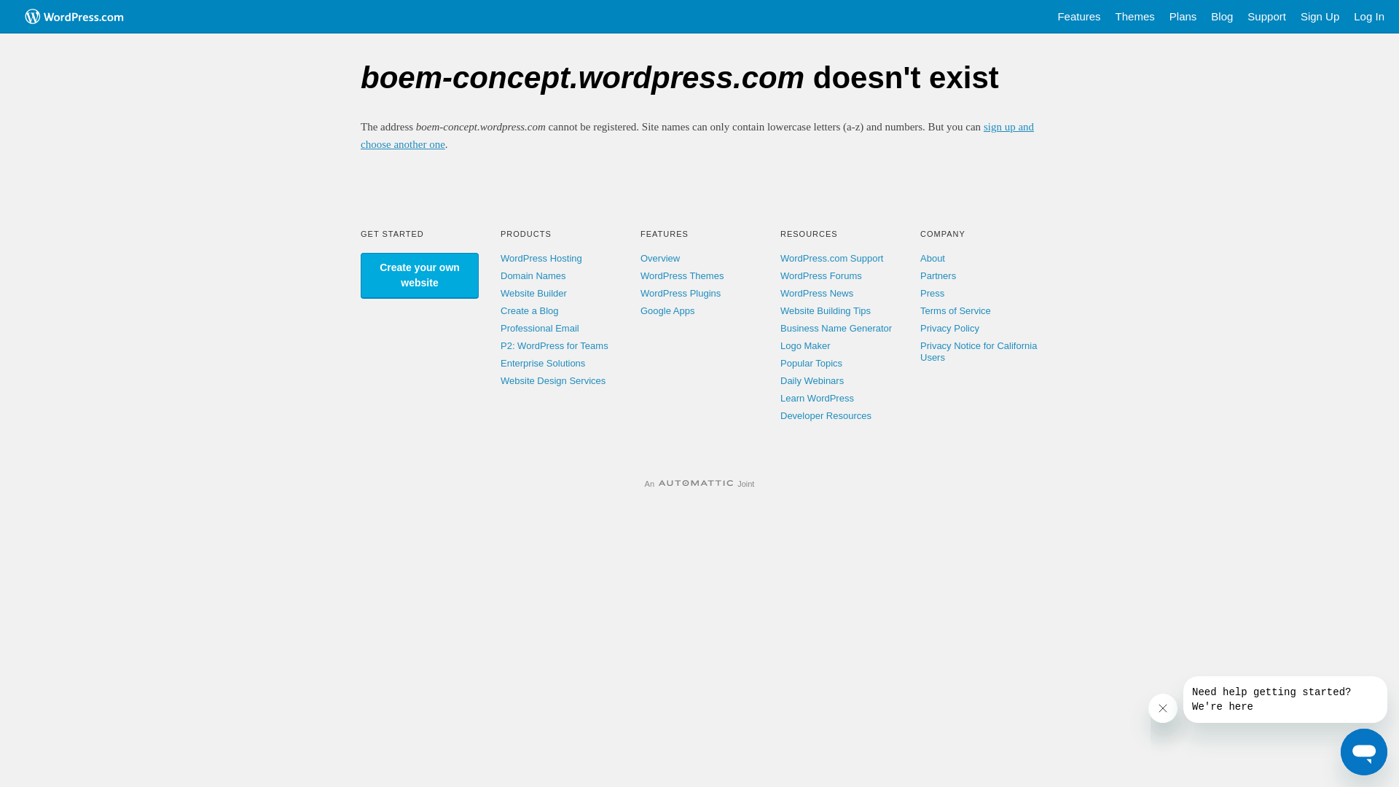  What do you see at coordinates (540, 328) in the screenshot?
I see `Professional Email` at bounding box center [540, 328].